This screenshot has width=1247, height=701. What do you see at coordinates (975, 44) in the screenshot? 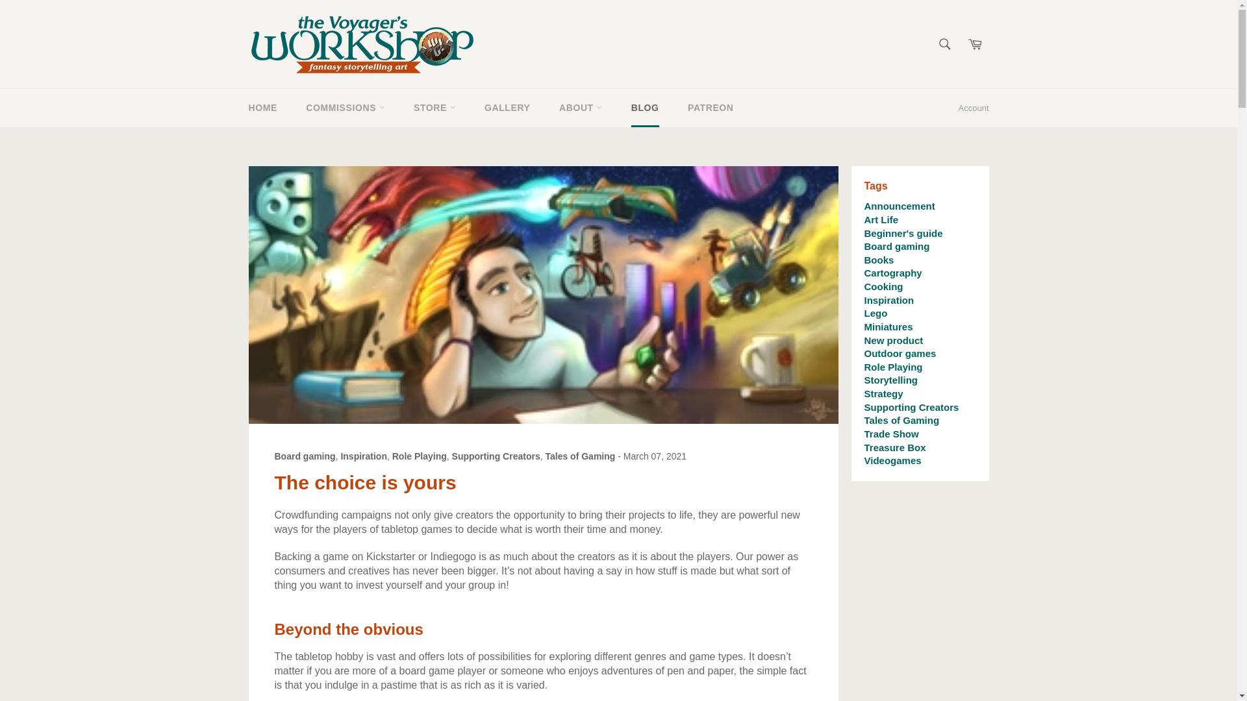
I see `Cart` at bounding box center [975, 44].